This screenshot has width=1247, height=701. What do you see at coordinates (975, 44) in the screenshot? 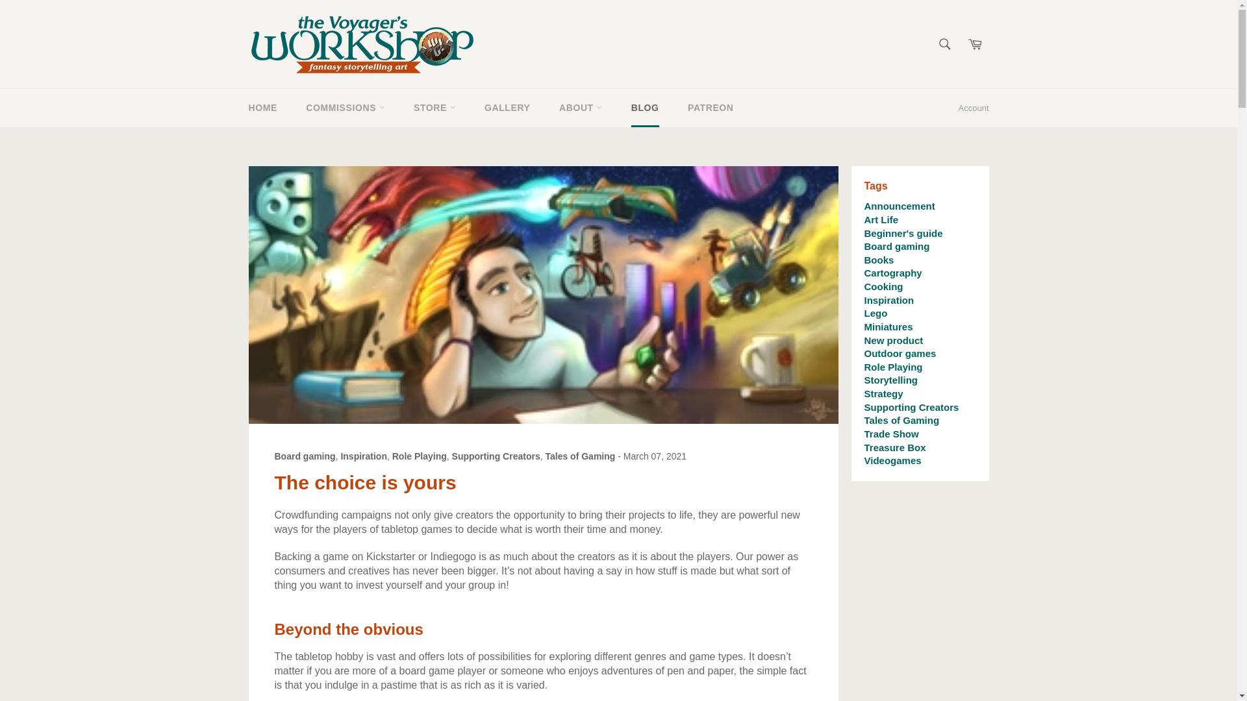
I see `Cart` at bounding box center [975, 44].